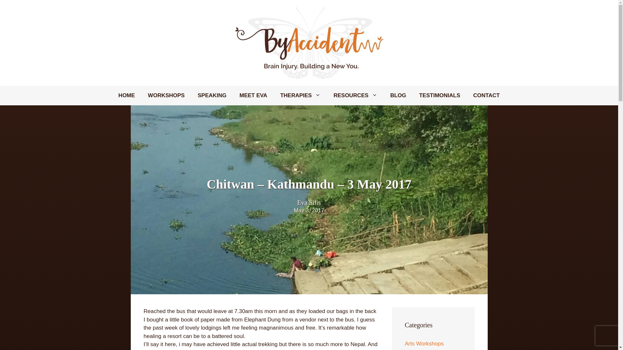 The width and height of the screenshot is (623, 350). Describe the element at coordinates (398, 95) in the screenshot. I see `BLOG` at that location.